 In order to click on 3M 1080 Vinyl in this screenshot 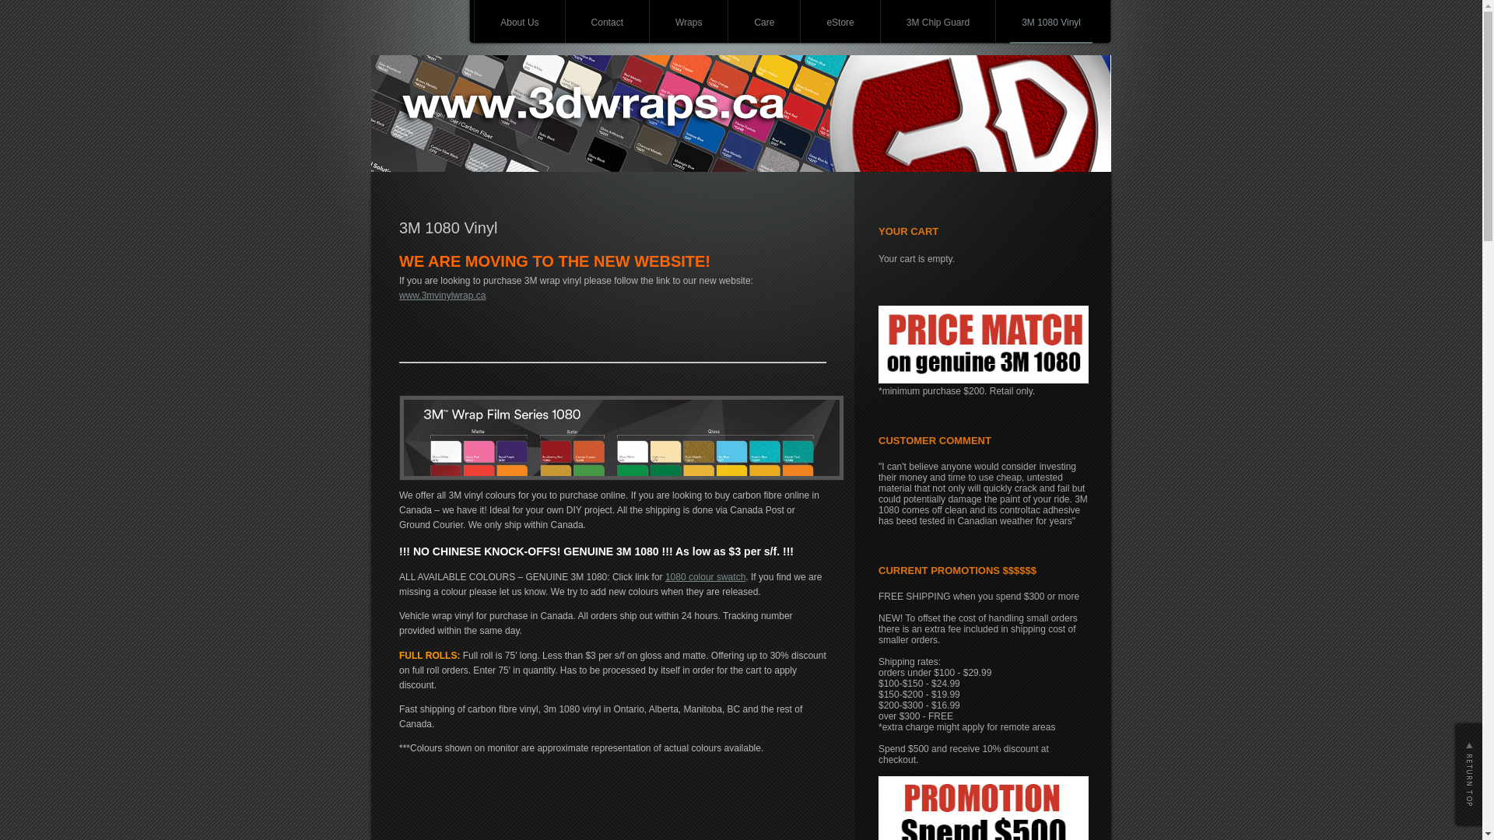, I will do `click(1051, 23)`.